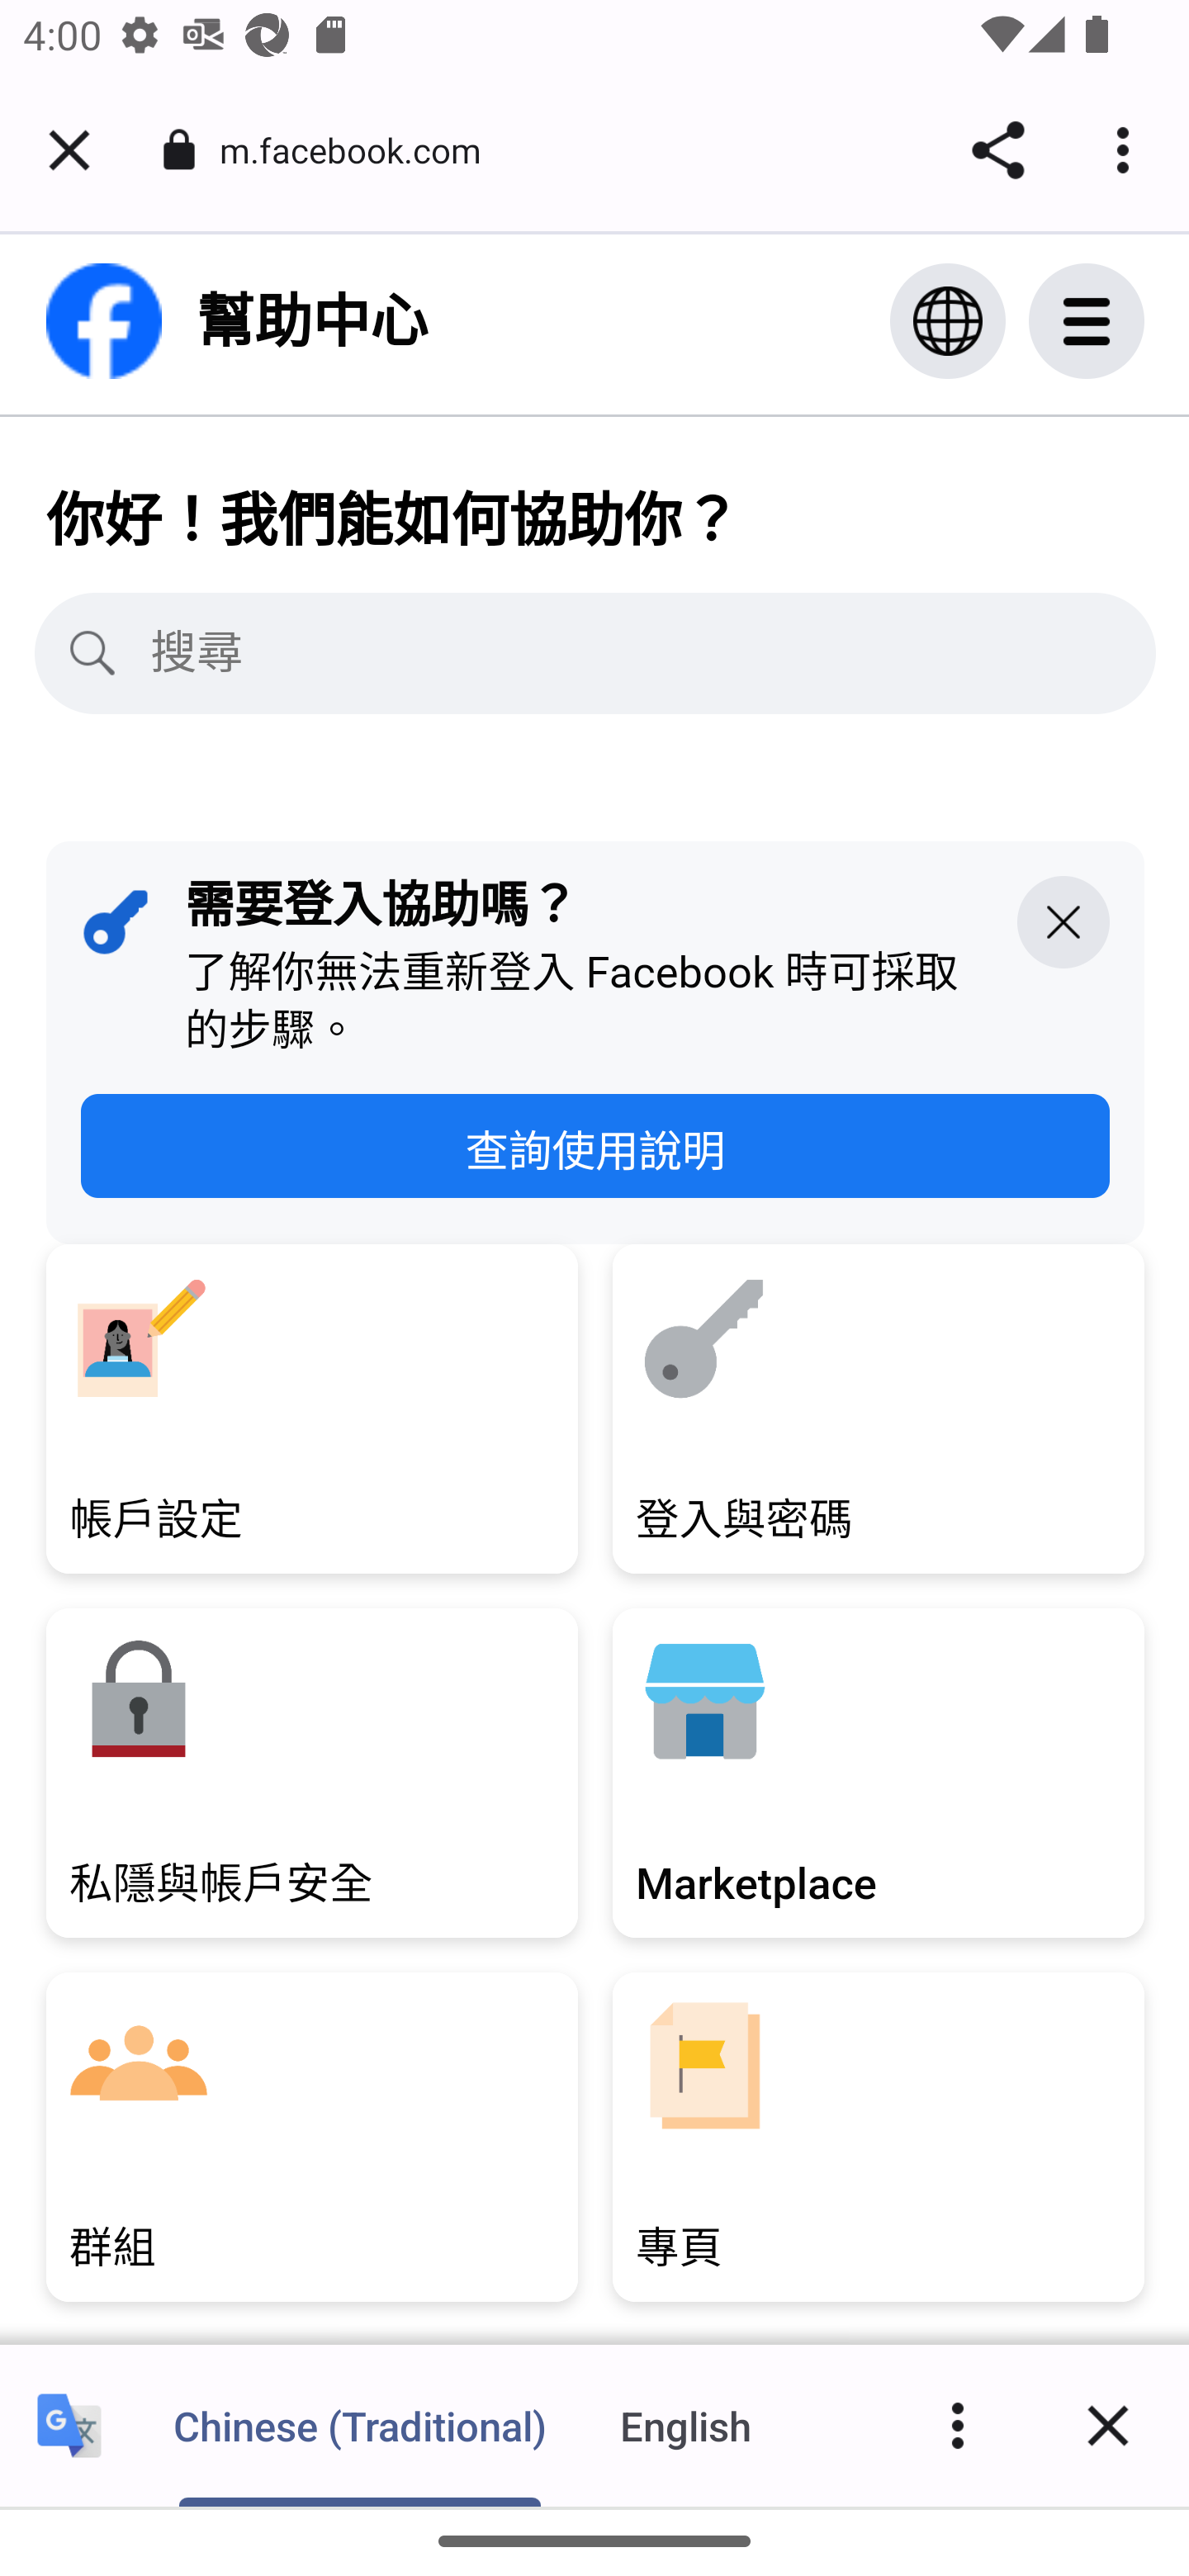  What do you see at coordinates (958, 2425) in the screenshot?
I see `More options` at bounding box center [958, 2425].